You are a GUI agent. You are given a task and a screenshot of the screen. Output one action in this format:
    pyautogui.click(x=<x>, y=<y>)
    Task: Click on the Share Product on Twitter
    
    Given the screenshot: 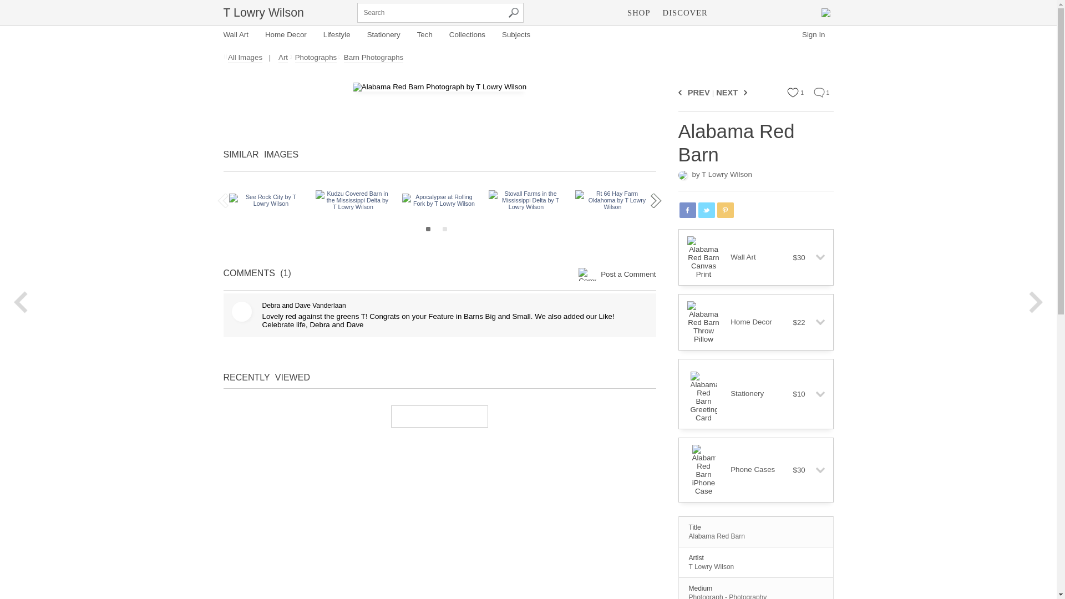 What is the action you would take?
    pyautogui.click(x=706, y=210)
    